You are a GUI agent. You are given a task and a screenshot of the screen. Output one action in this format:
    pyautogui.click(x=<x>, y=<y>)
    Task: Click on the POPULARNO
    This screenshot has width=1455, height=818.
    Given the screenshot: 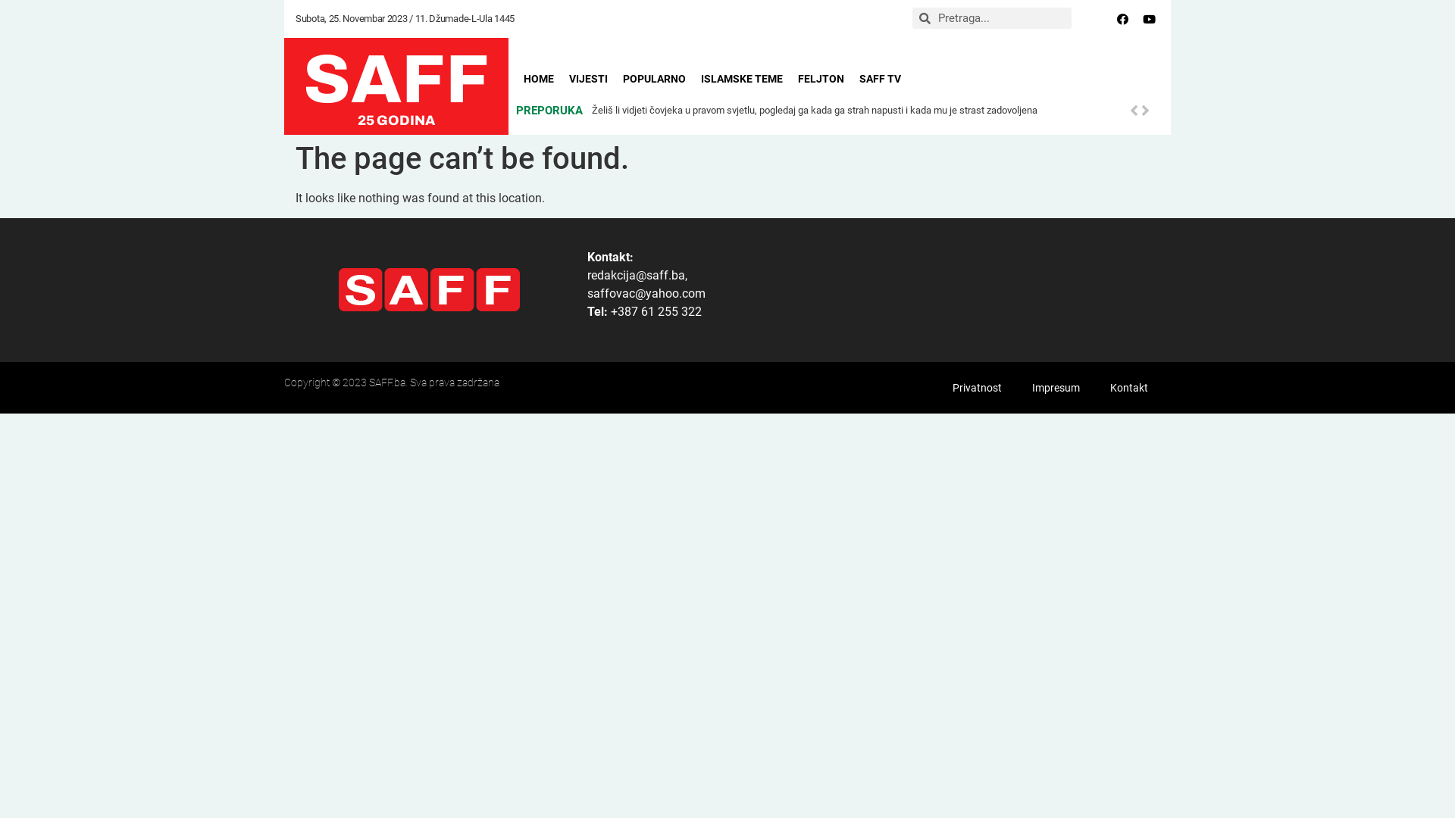 What is the action you would take?
    pyautogui.click(x=655, y=79)
    